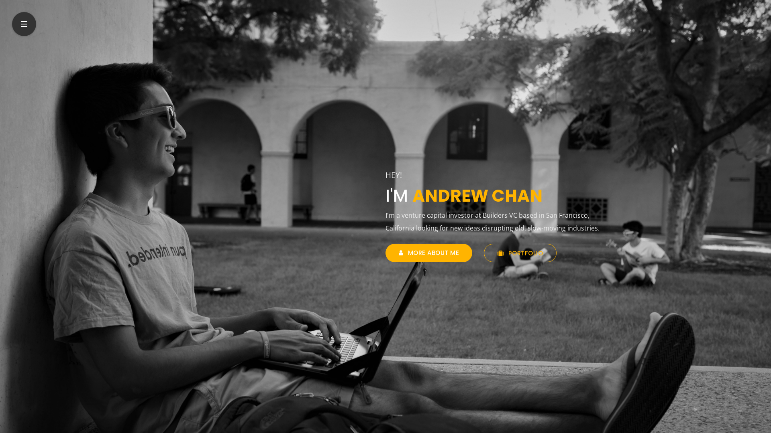 This screenshot has height=433, width=771. Describe the element at coordinates (429, 253) in the screenshot. I see `MORE ABOUT ME` at that location.